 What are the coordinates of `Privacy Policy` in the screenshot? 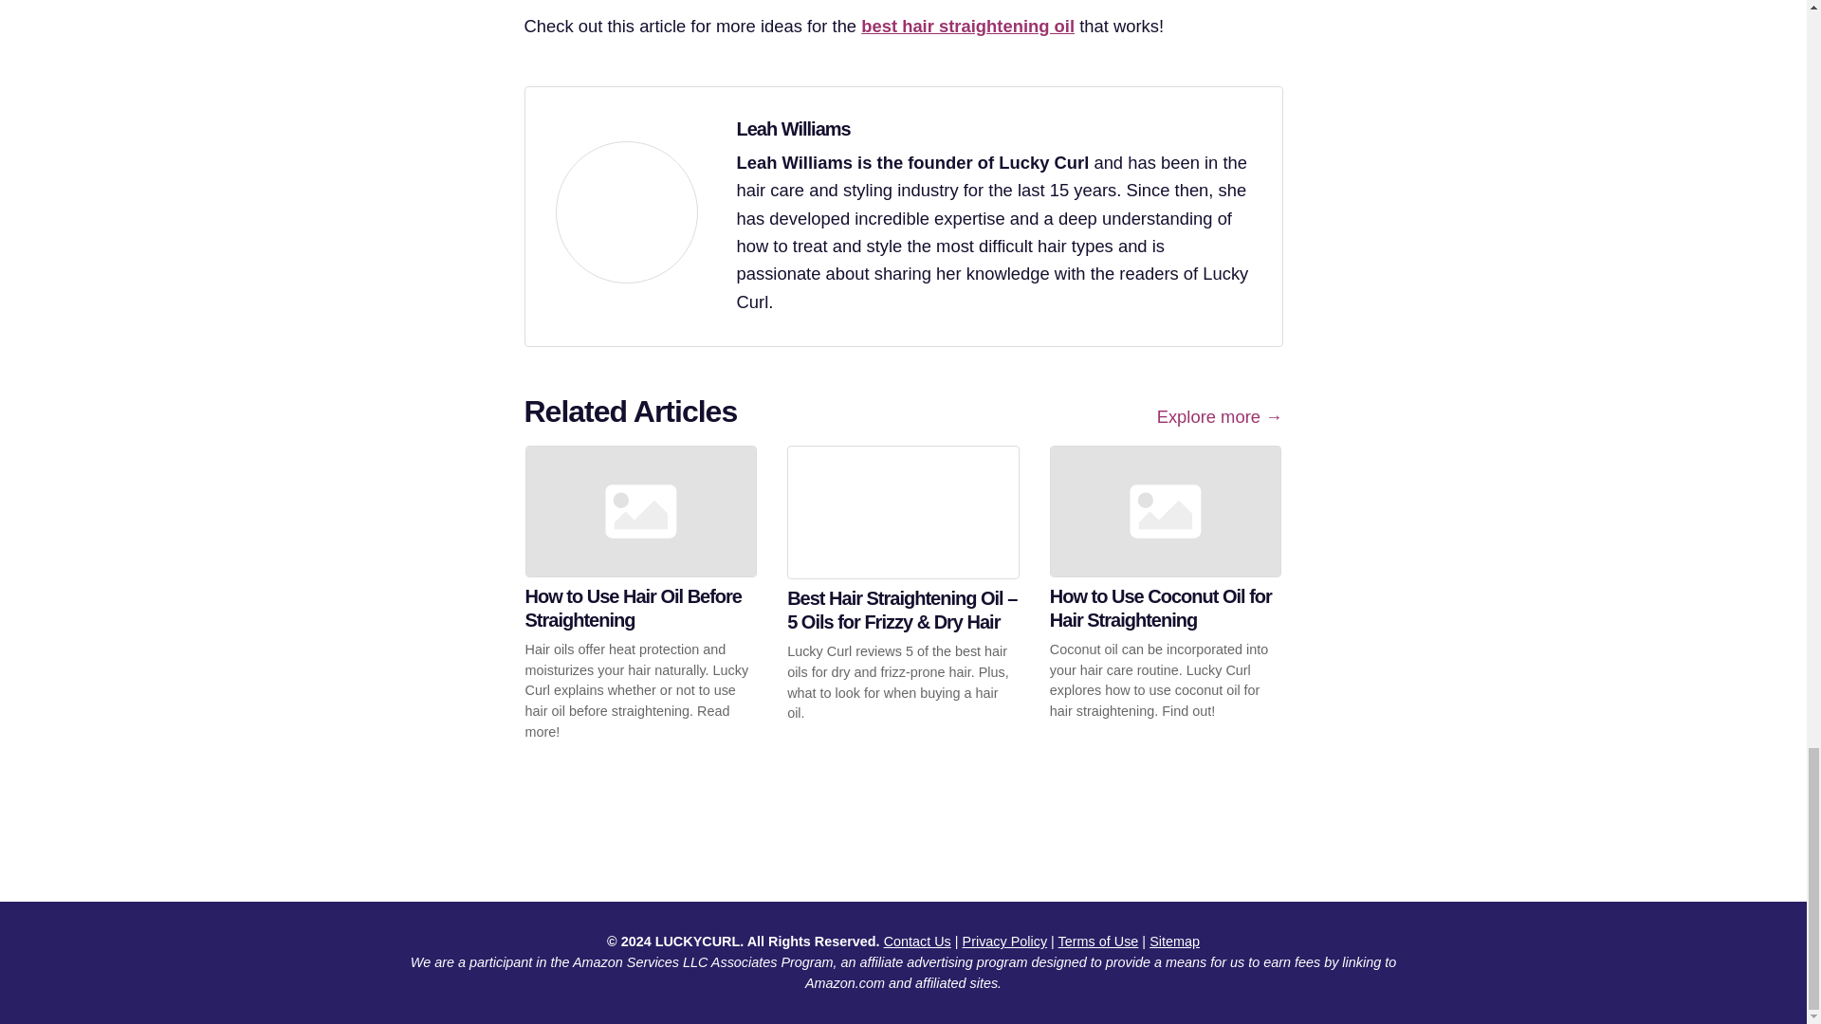 It's located at (1005, 941).